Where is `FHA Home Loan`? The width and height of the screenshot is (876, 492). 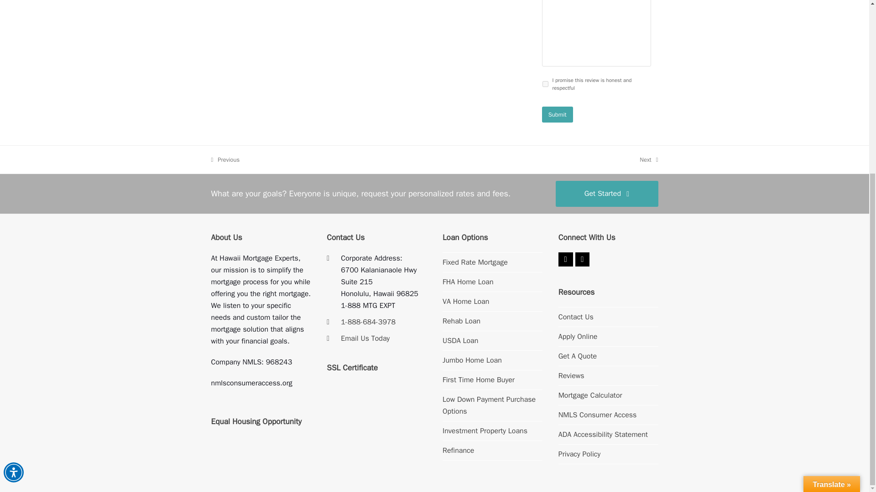
FHA Home Loan is located at coordinates (582, 260).